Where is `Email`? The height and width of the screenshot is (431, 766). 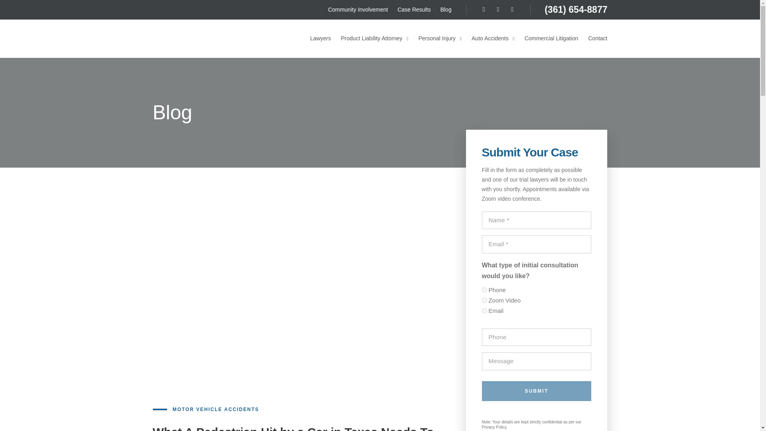 Email is located at coordinates (484, 310).